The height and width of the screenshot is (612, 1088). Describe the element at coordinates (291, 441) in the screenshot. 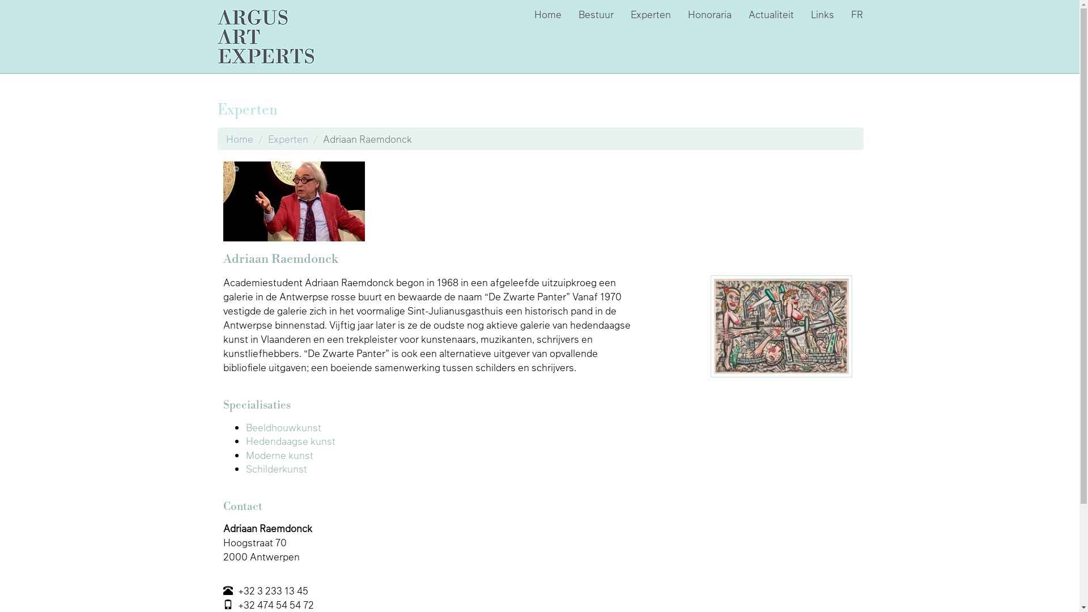

I see `Hedendaagse kunst` at that location.